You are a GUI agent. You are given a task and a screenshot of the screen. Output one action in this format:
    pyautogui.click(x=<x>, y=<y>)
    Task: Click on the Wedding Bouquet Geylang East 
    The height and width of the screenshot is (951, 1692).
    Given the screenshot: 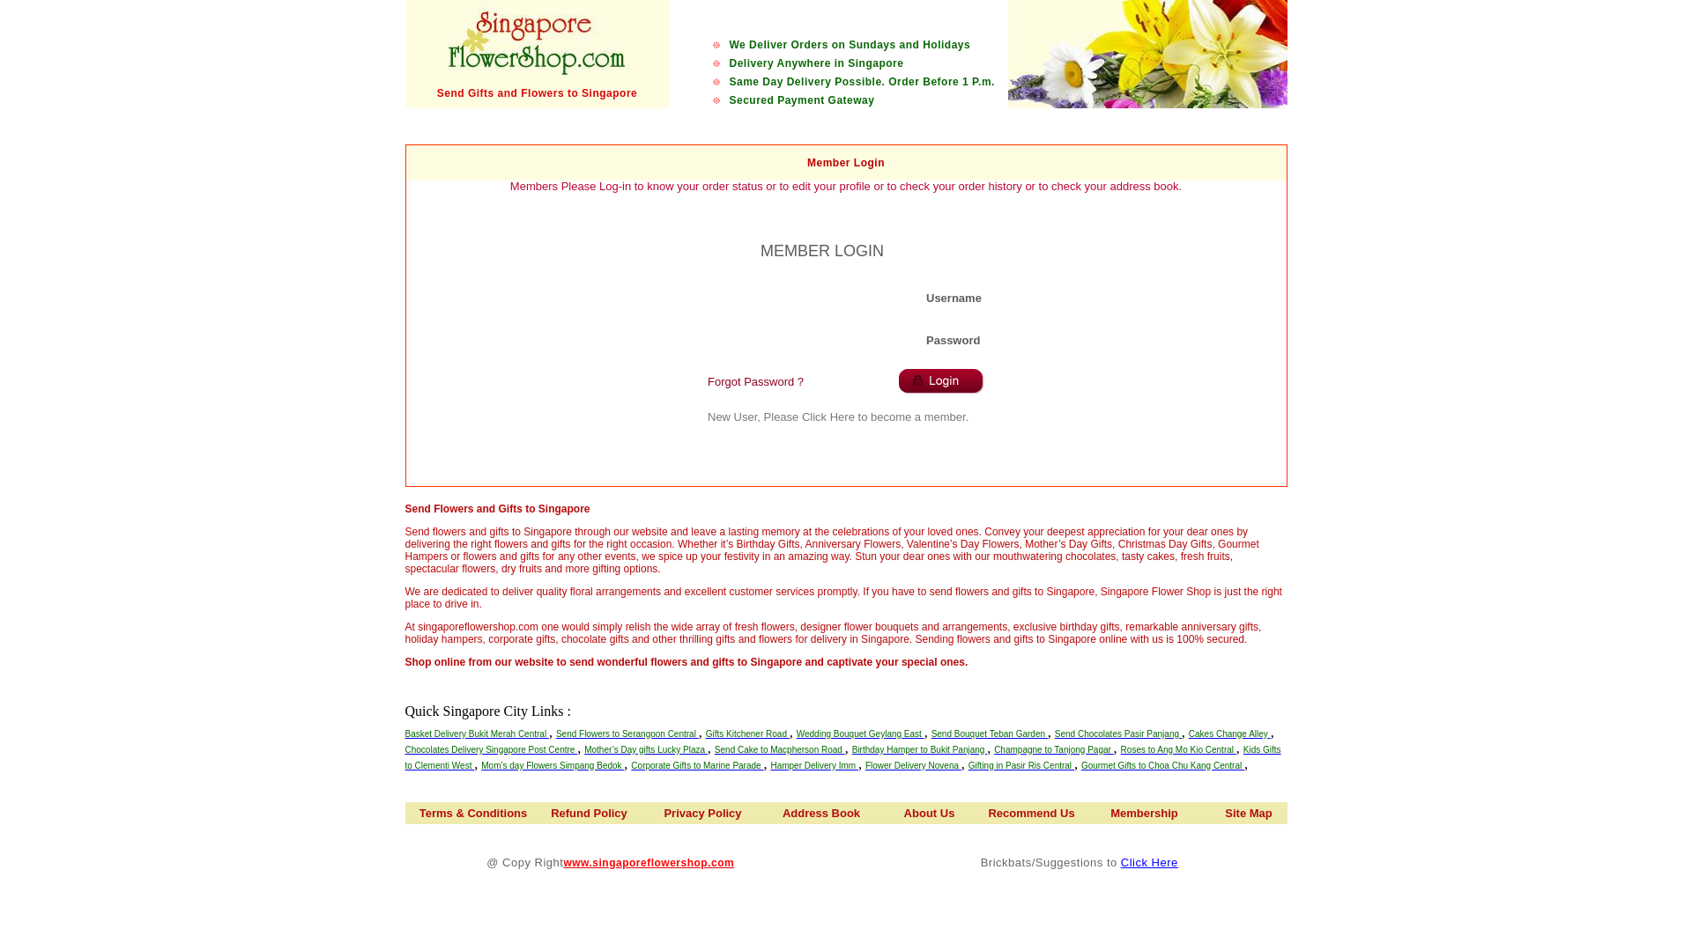 What is the action you would take?
    pyautogui.click(x=860, y=734)
    